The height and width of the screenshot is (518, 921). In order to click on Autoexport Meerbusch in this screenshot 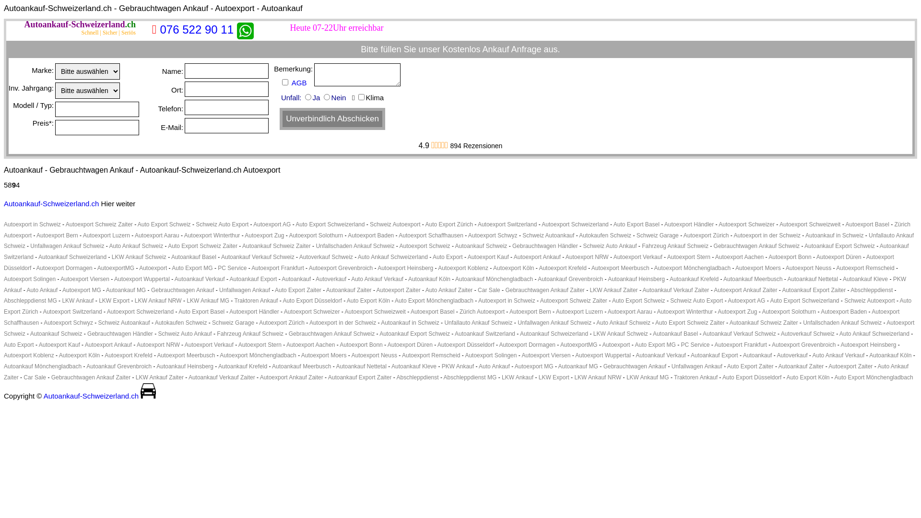, I will do `click(186, 355)`.